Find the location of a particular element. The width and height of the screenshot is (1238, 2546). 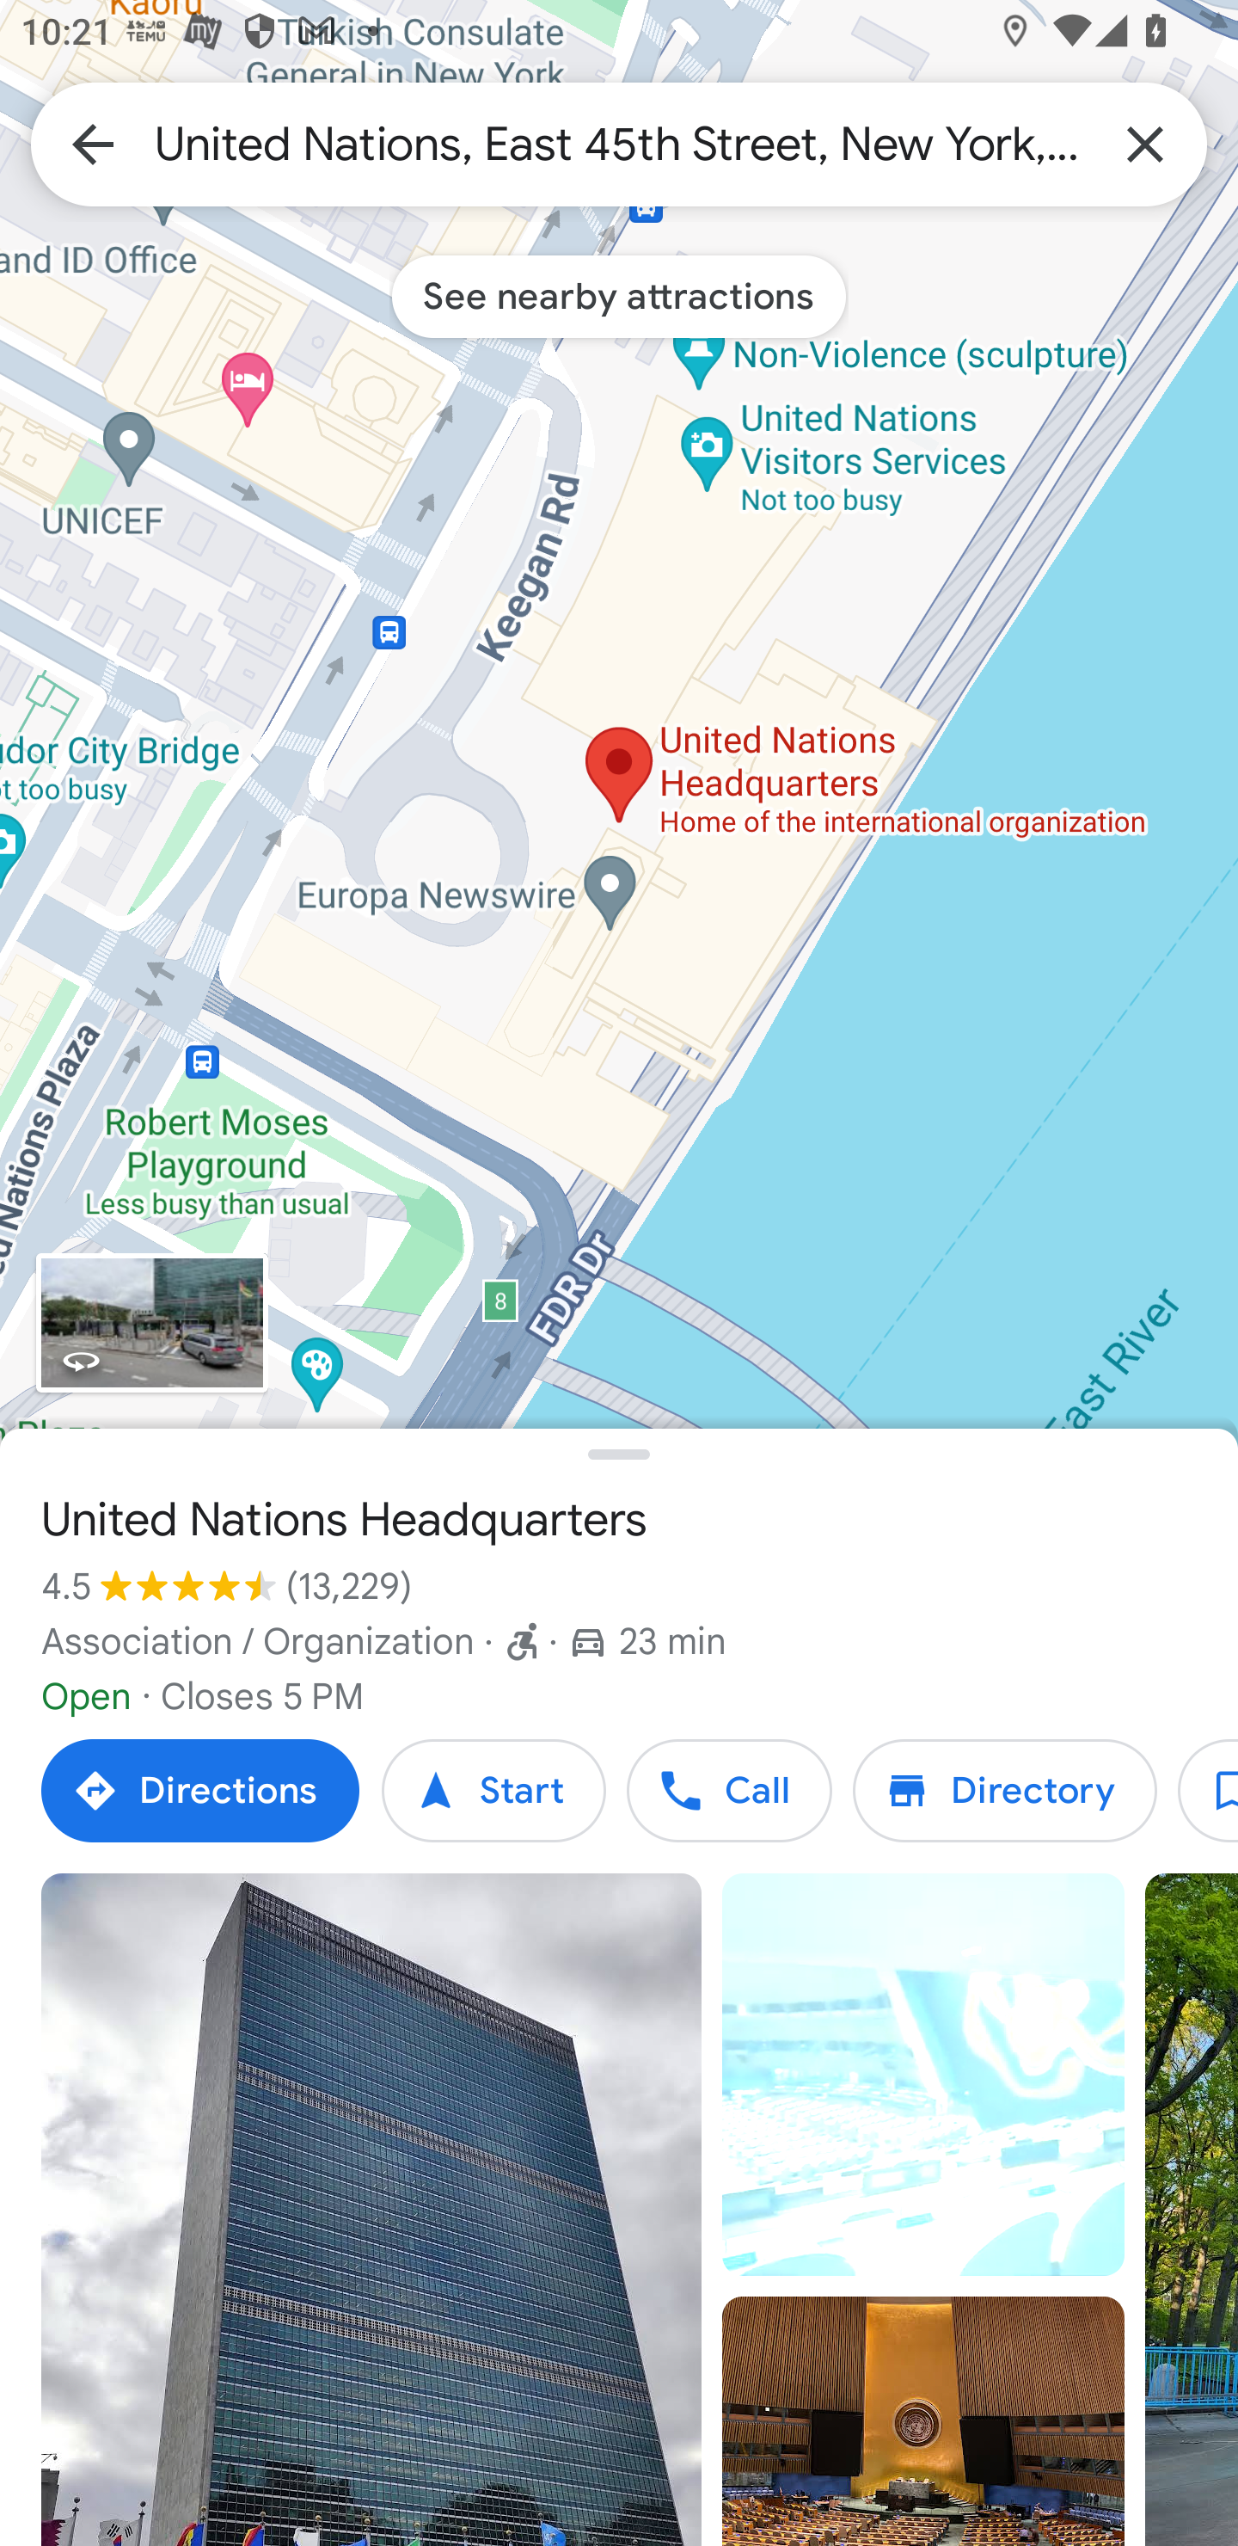

Directory Directory Directory is located at coordinates (1005, 1791).